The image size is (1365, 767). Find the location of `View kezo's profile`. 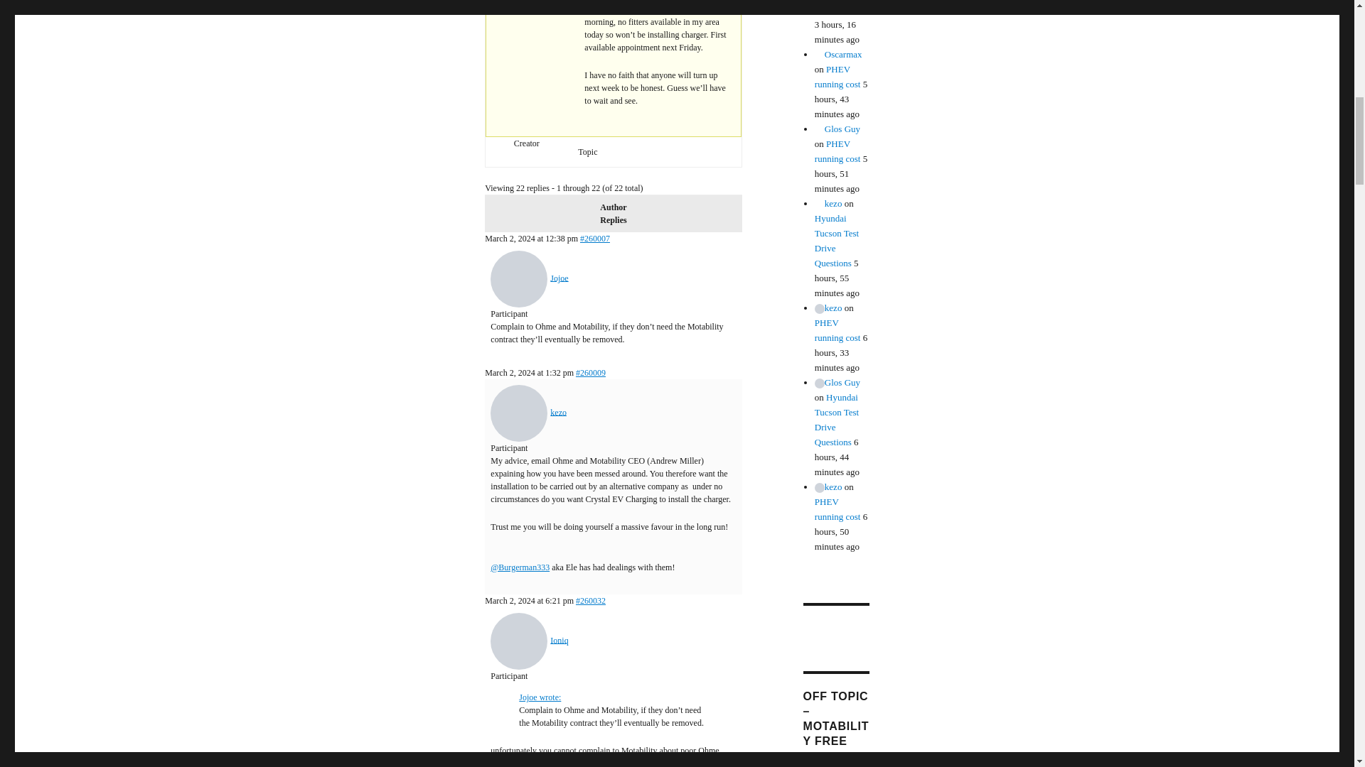

View kezo's profile is located at coordinates (528, 412).